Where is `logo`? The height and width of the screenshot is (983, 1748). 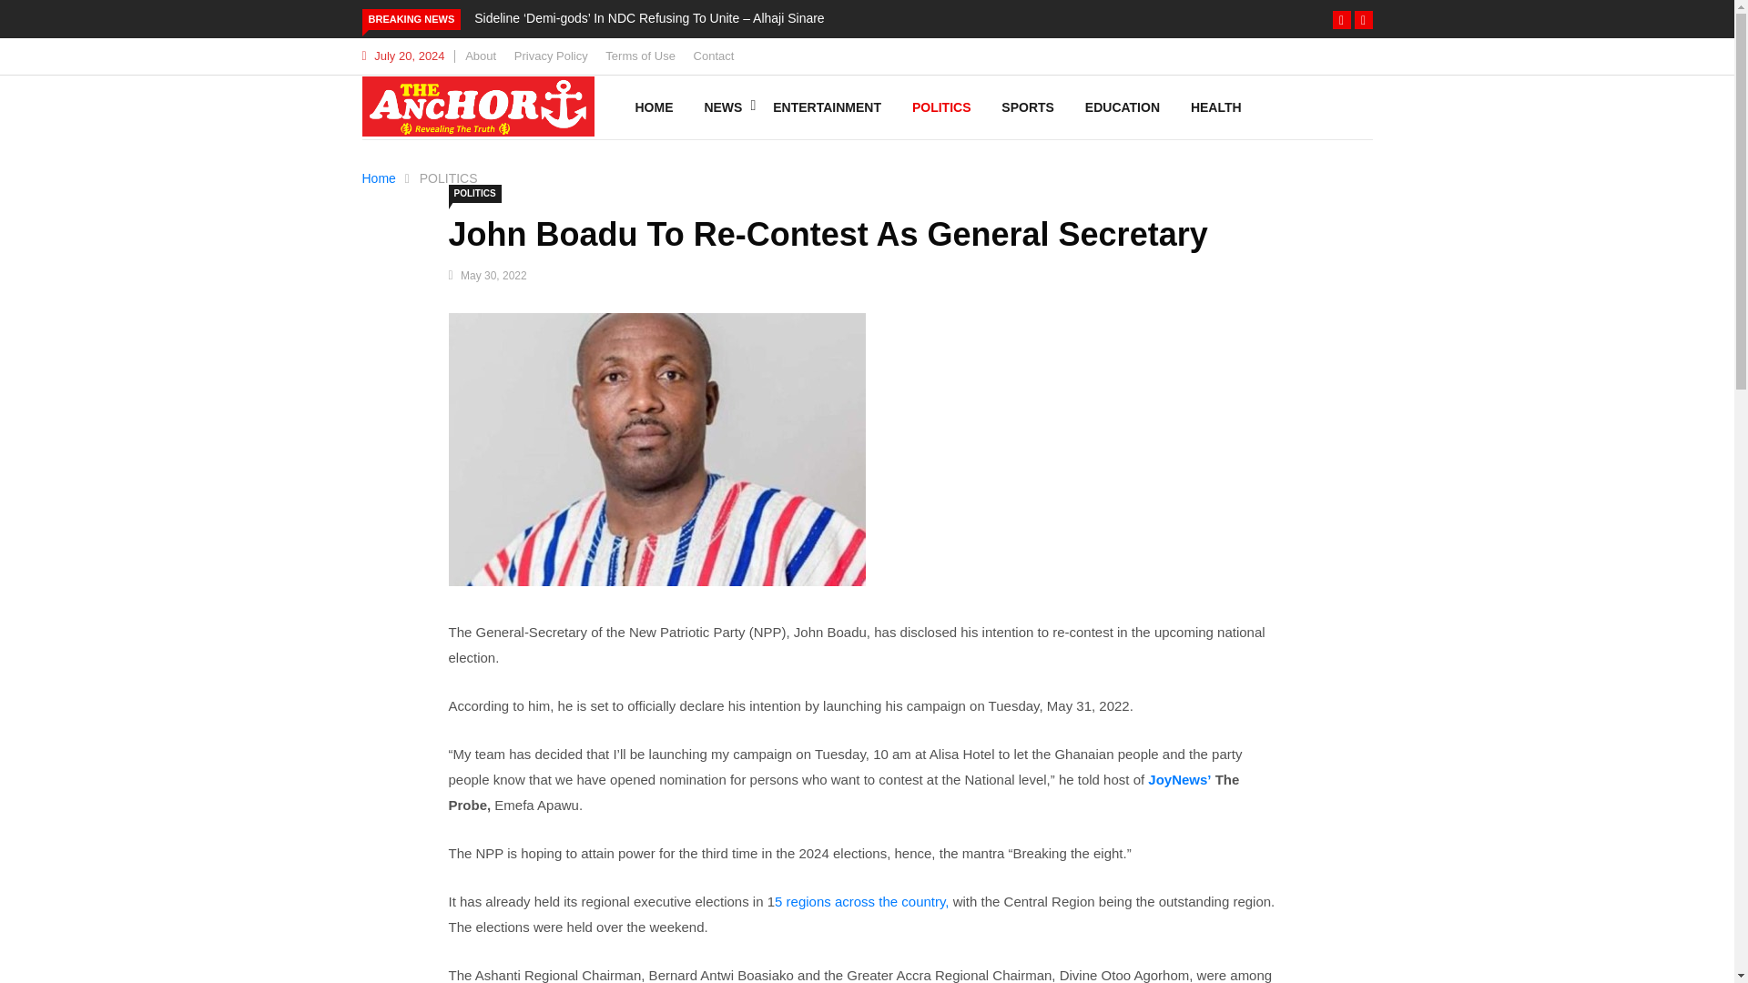 logo is located at coordinates (477, 106).